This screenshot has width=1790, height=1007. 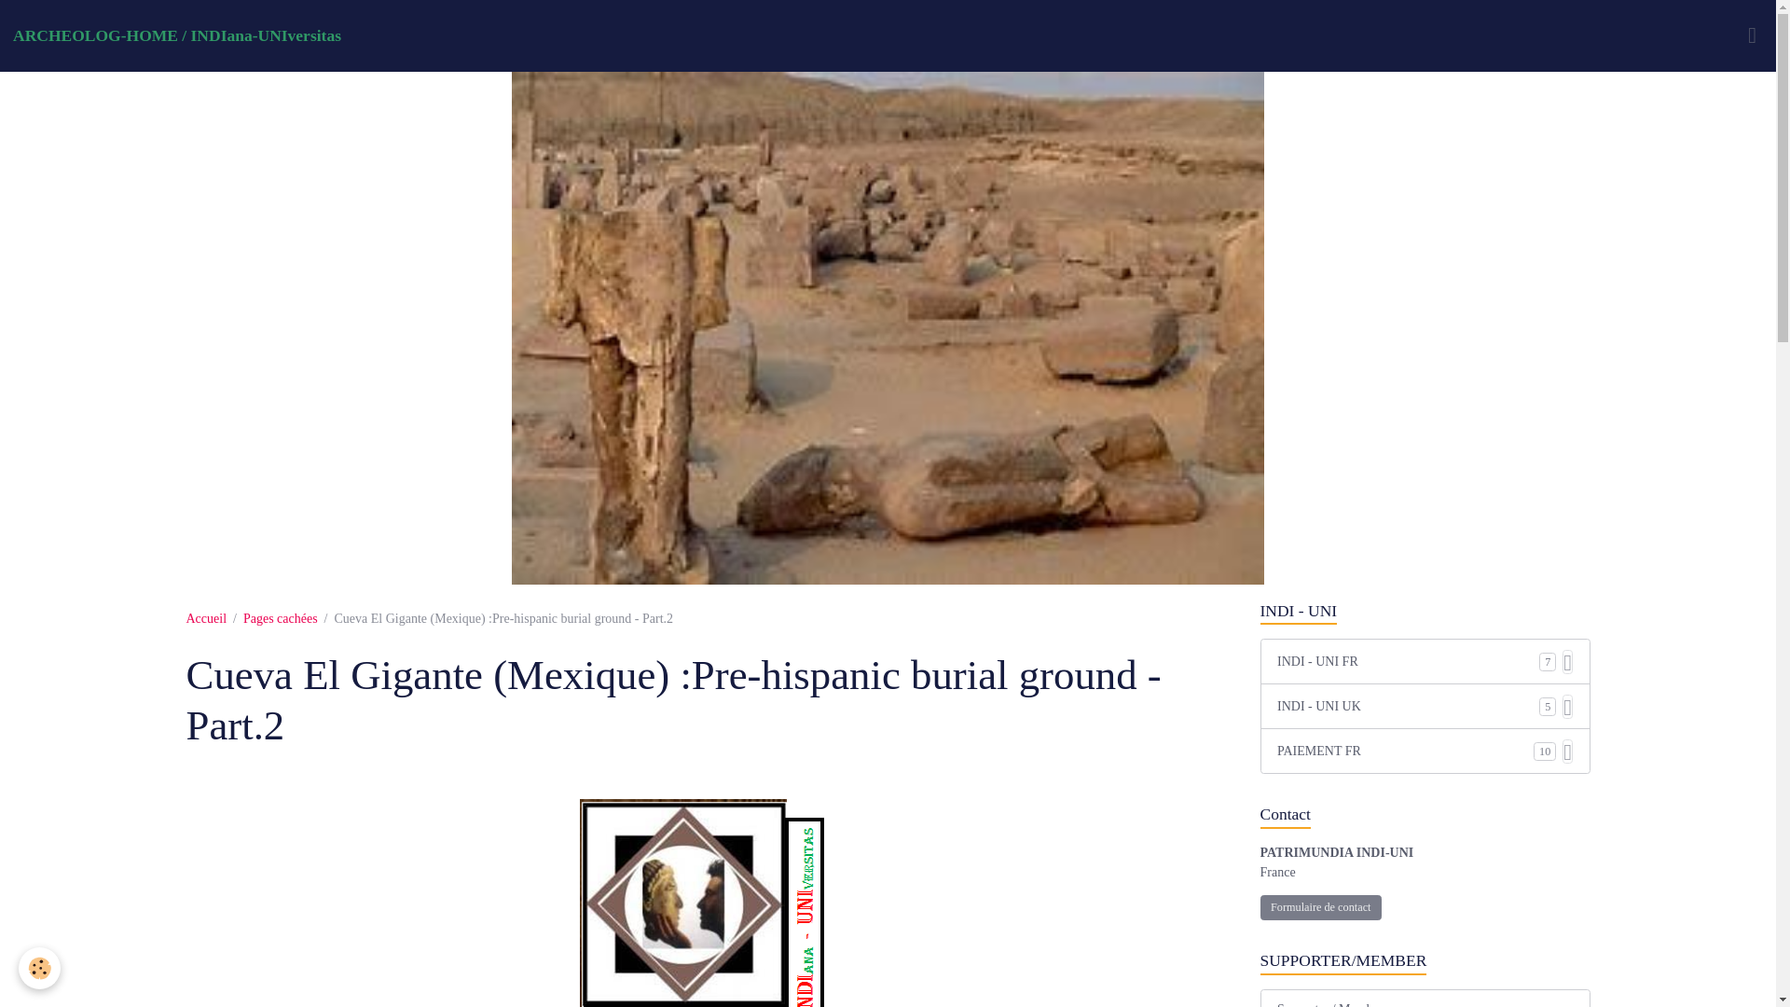 I want to click on Formulaire de contact, so click(x=1320, y=908).